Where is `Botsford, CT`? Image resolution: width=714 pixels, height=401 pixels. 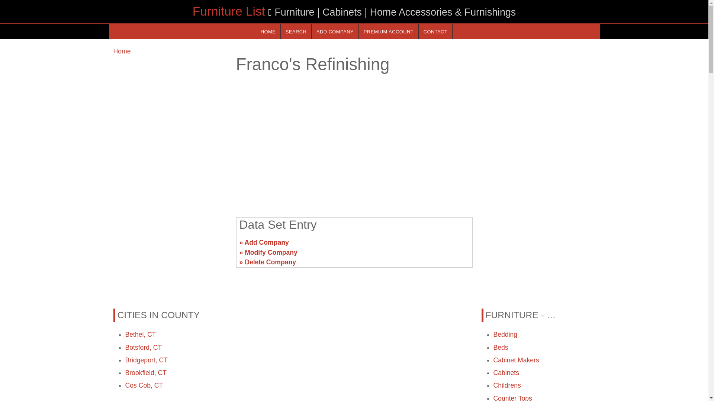
Botsford, CT is located at coordinates (144, 348).